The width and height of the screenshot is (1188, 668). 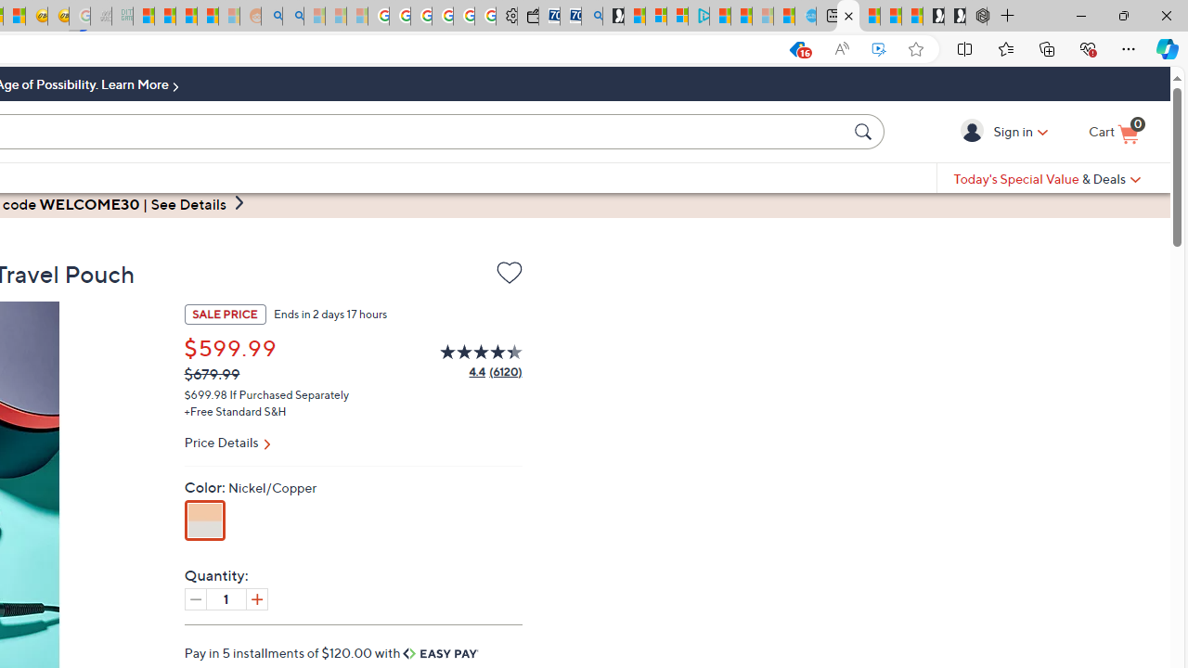 What do you see at coordinates (865, 131) in the screenshot?
I see `Search Submit` at bounding box center [865, 131].